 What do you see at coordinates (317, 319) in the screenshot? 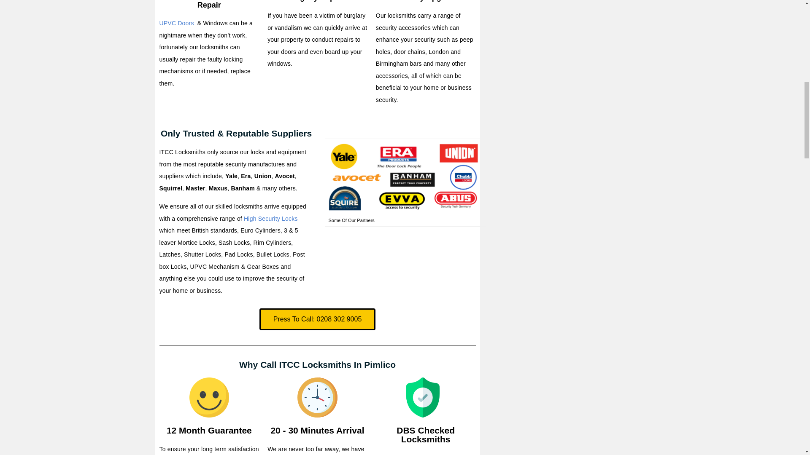
I see `Press To Call: 0208 302 9005` at bounding box center [317, 319].